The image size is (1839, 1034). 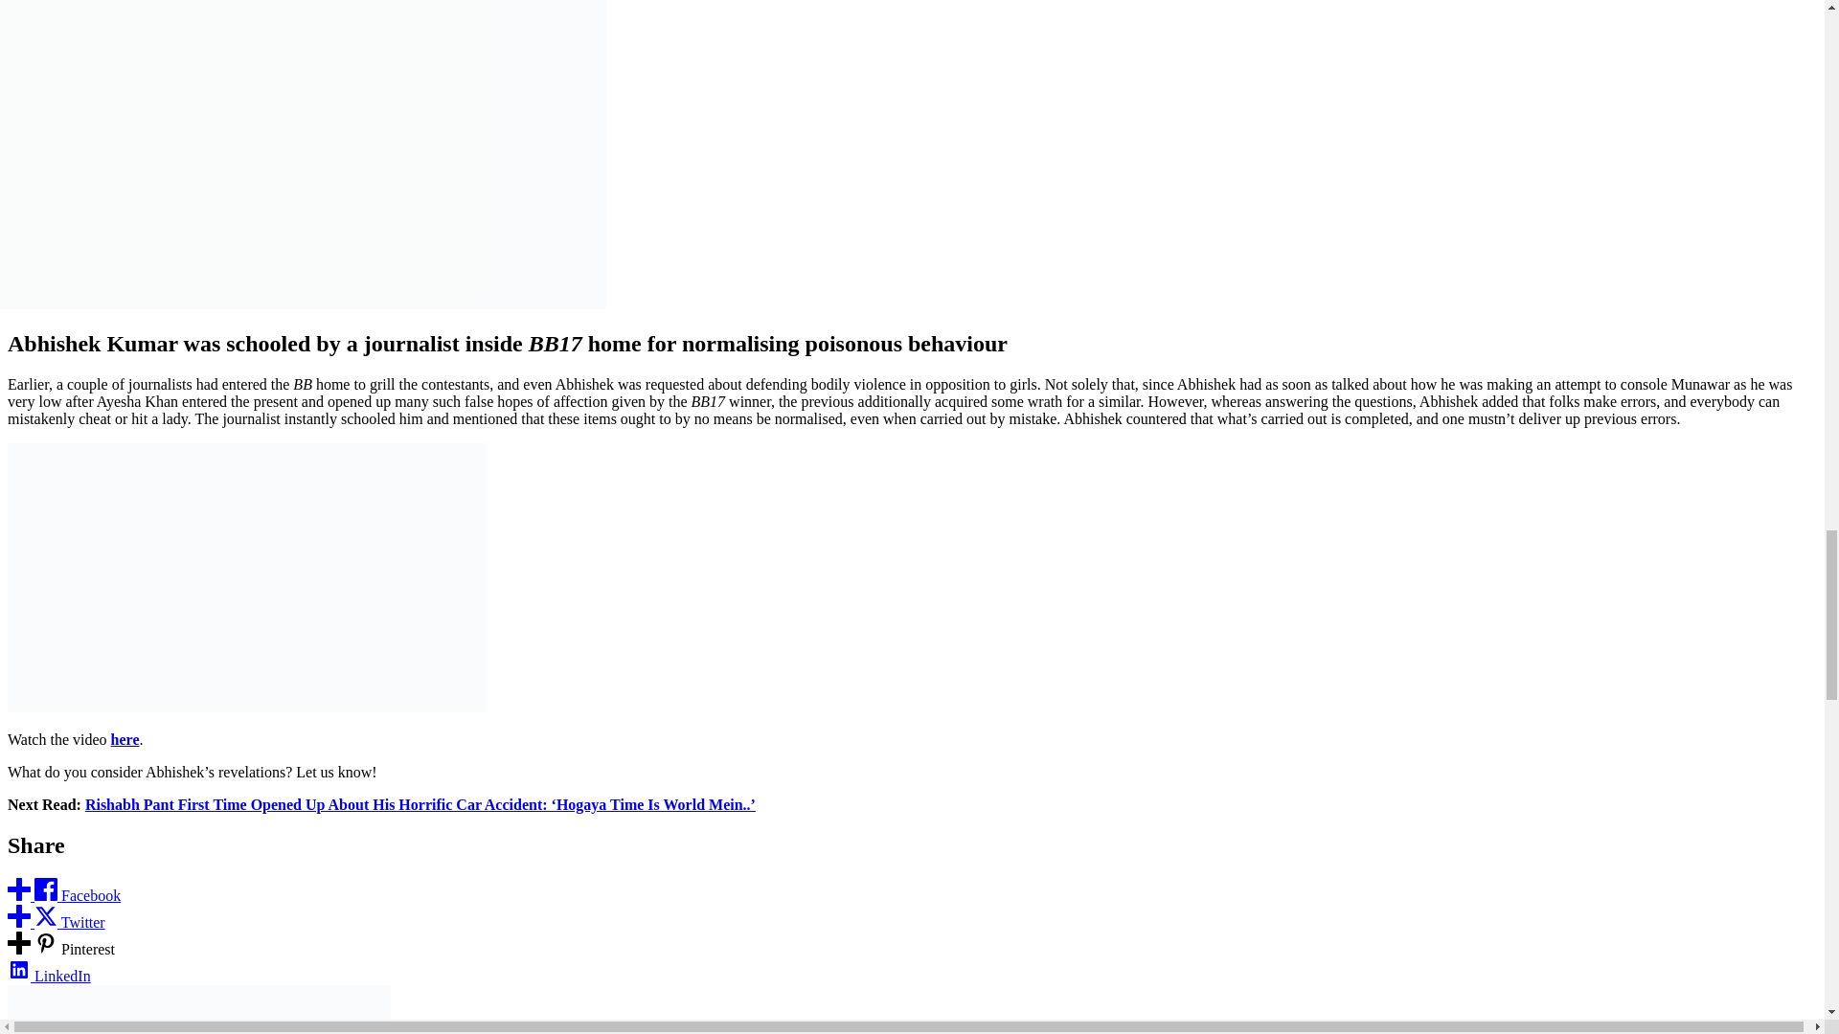 I want to click on Twitter, so click(x=56, y=922).